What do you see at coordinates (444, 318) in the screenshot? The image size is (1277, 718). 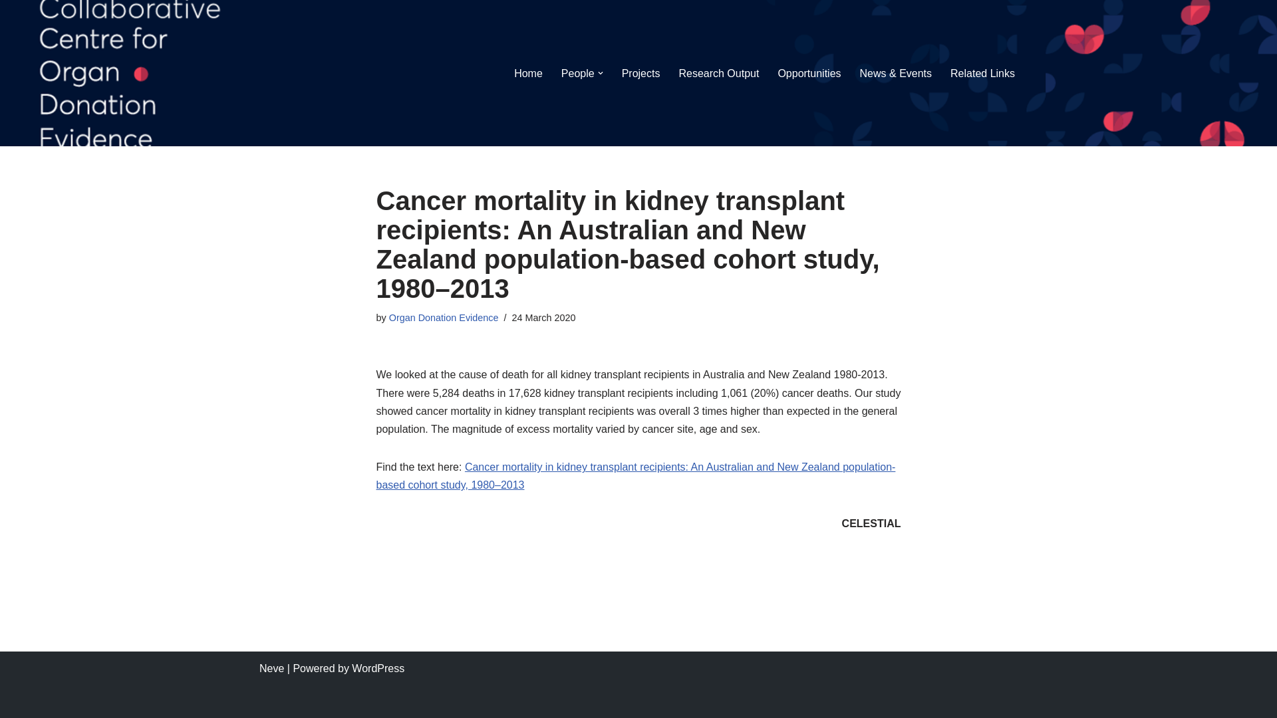 I see `Organ Donation Evidence` at bounding box center [444, 318].